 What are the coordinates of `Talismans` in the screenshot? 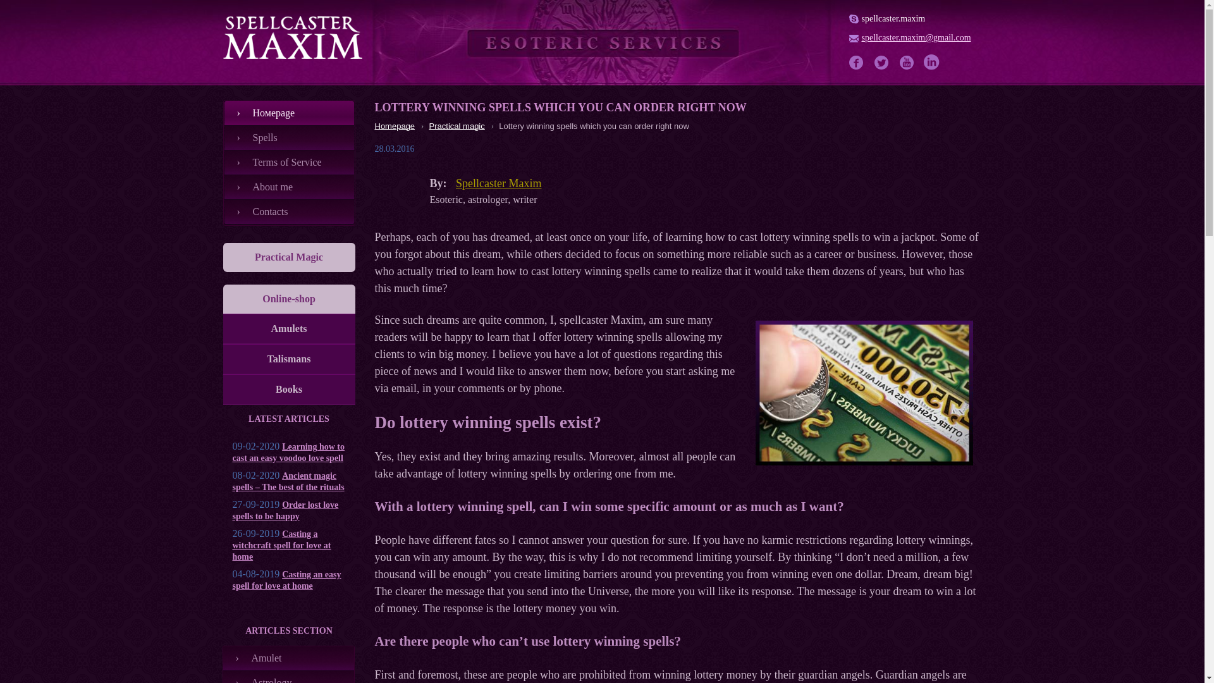 It's located at (288, 359).